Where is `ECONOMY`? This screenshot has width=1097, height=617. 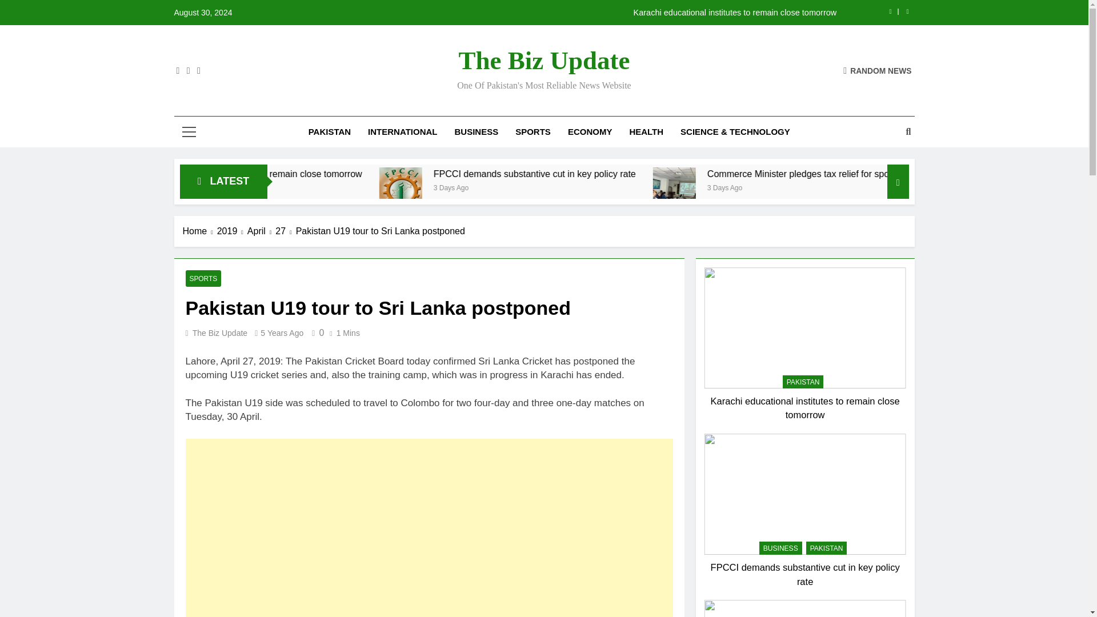
ECONOMY is located at coordinates (590, 132).